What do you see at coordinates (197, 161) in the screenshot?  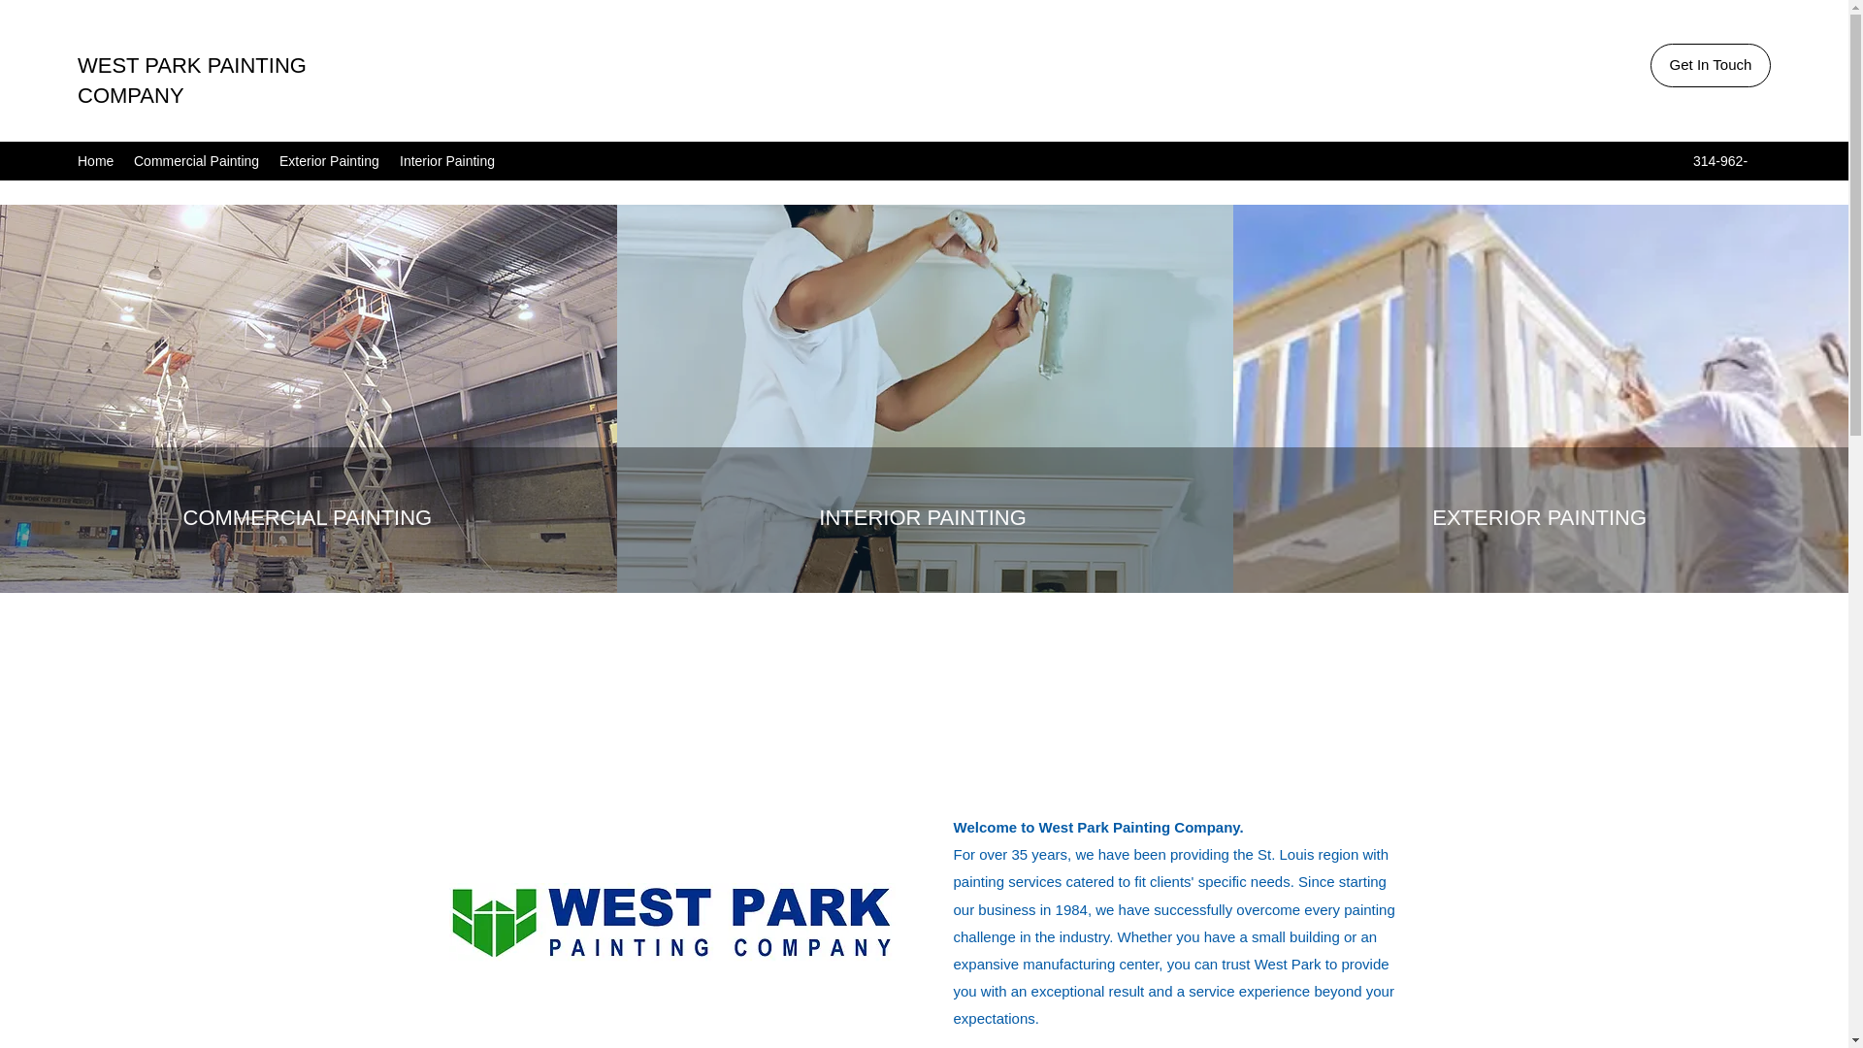 I see `Commercial Painting` at bounding box center [197, 161].